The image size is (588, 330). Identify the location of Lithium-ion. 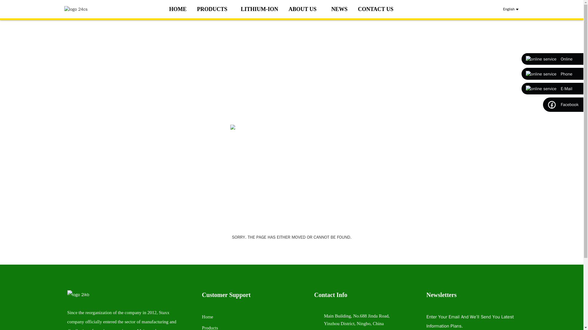
(259, 9).